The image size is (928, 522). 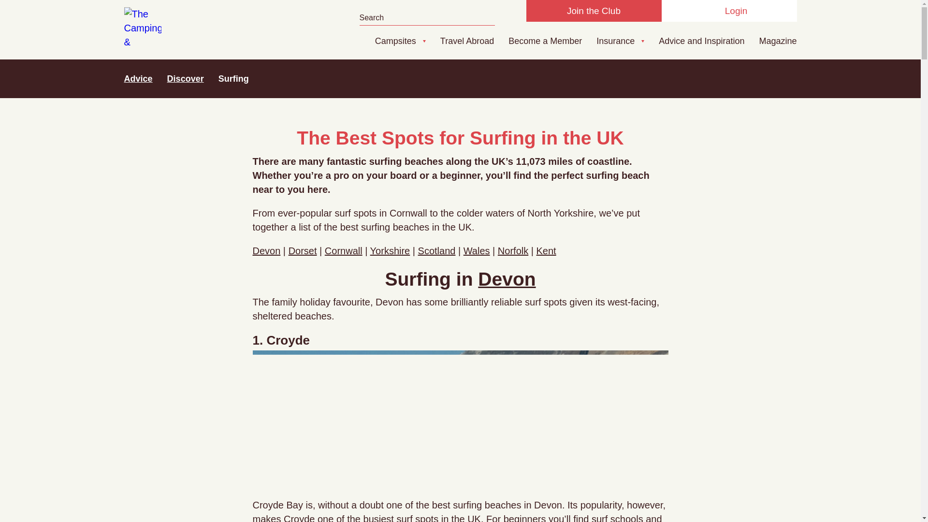 I want to click on Insurance, so click(x=616, y=41).